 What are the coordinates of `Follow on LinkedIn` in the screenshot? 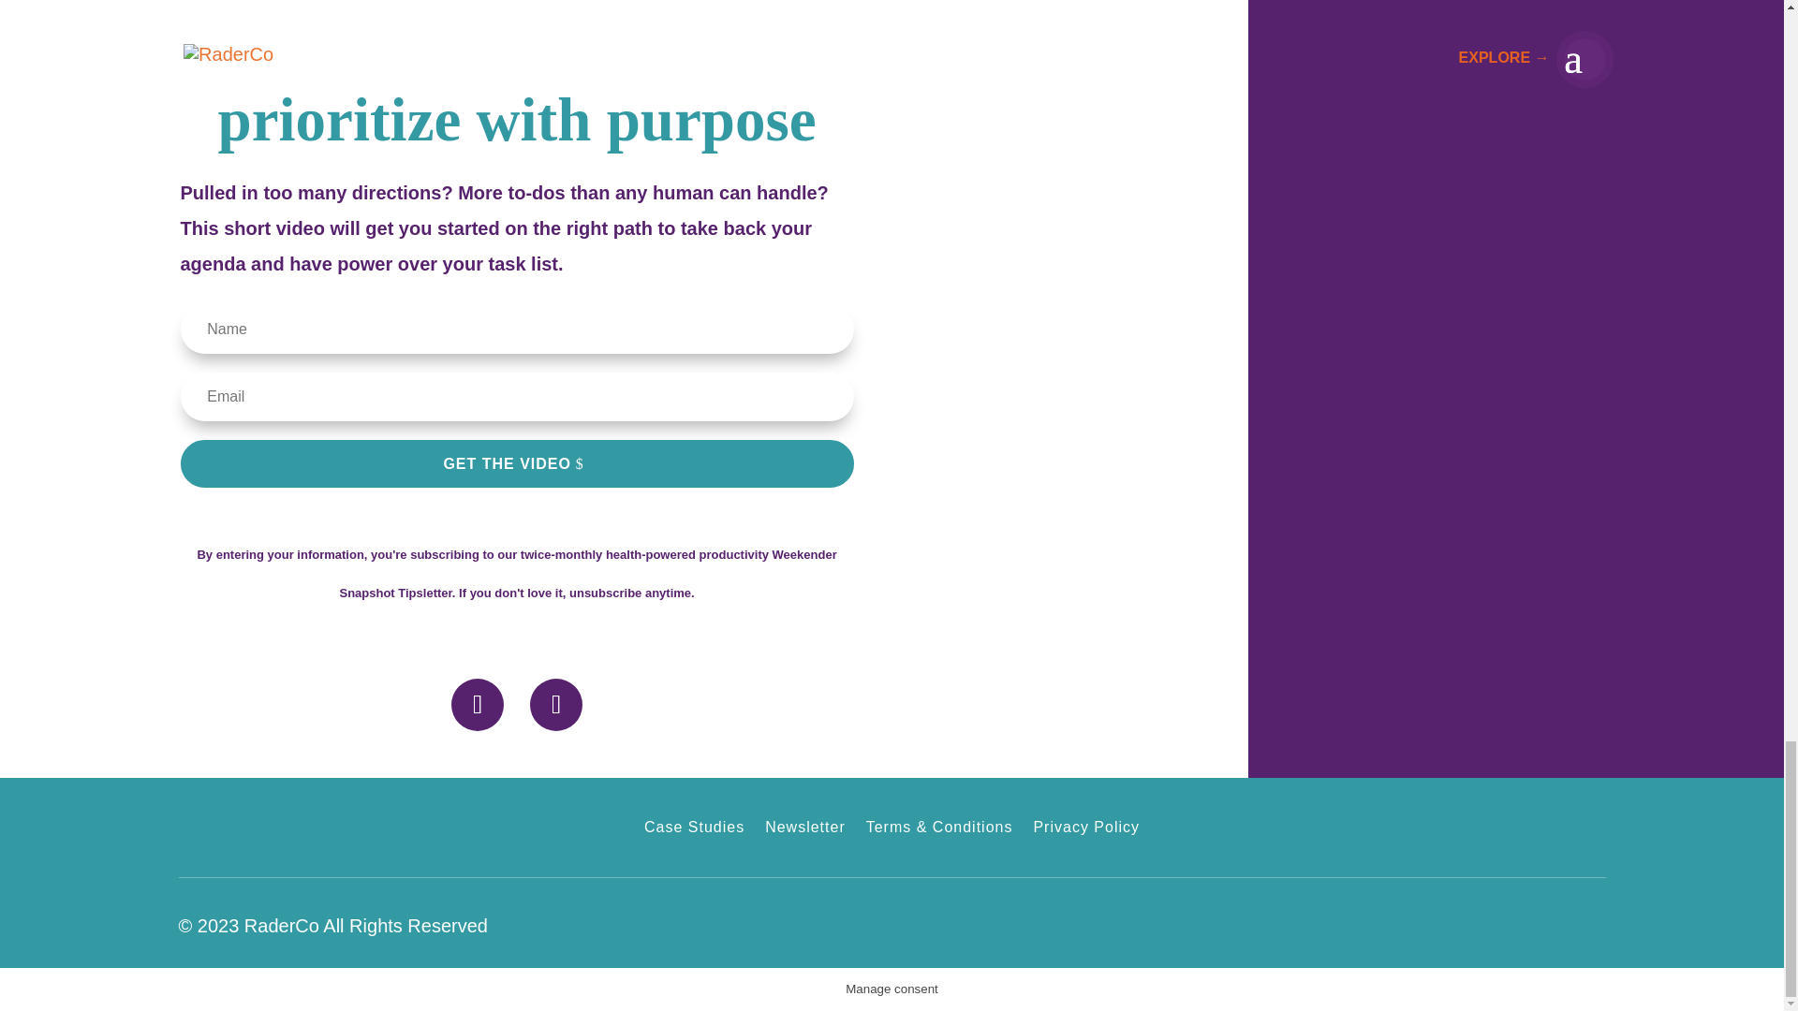 It's located at (477, 704).